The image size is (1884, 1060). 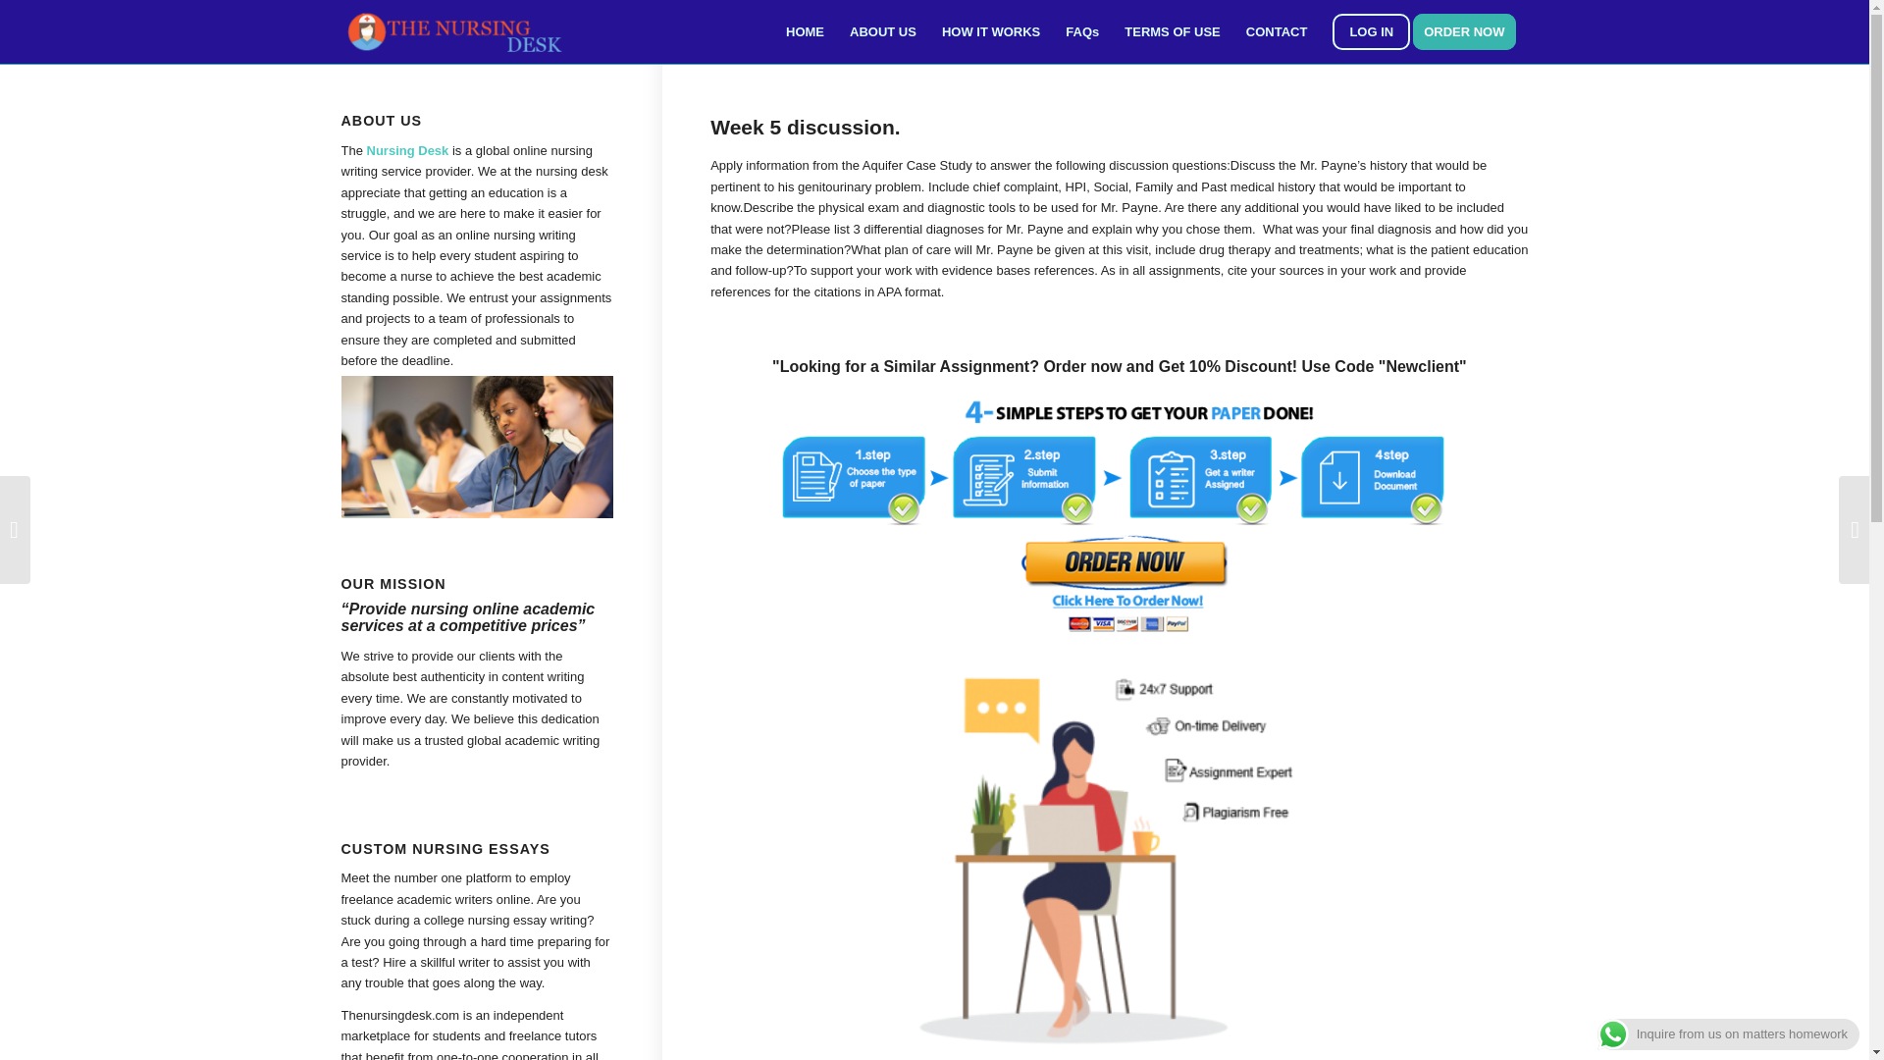 I want to click on Permanent Link: Week 5 discussion., so click(x=805, y=127).